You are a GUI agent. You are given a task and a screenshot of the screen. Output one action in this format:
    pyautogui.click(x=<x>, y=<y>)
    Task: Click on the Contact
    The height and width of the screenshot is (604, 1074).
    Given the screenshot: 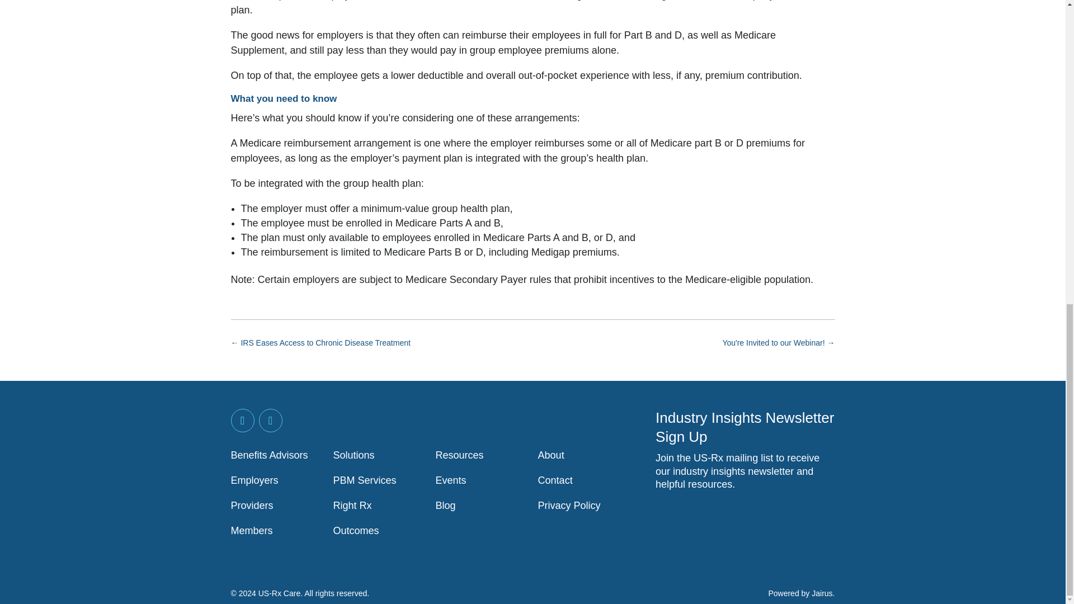 What is the action you would take?
    pyautogui.click(x=555, y=480)
    